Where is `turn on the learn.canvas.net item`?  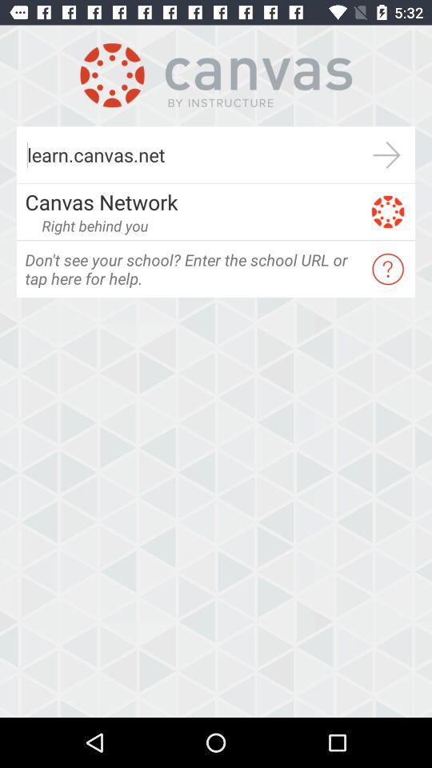
turn on the learn.canvas.net item is located at coordinates (187, 155).